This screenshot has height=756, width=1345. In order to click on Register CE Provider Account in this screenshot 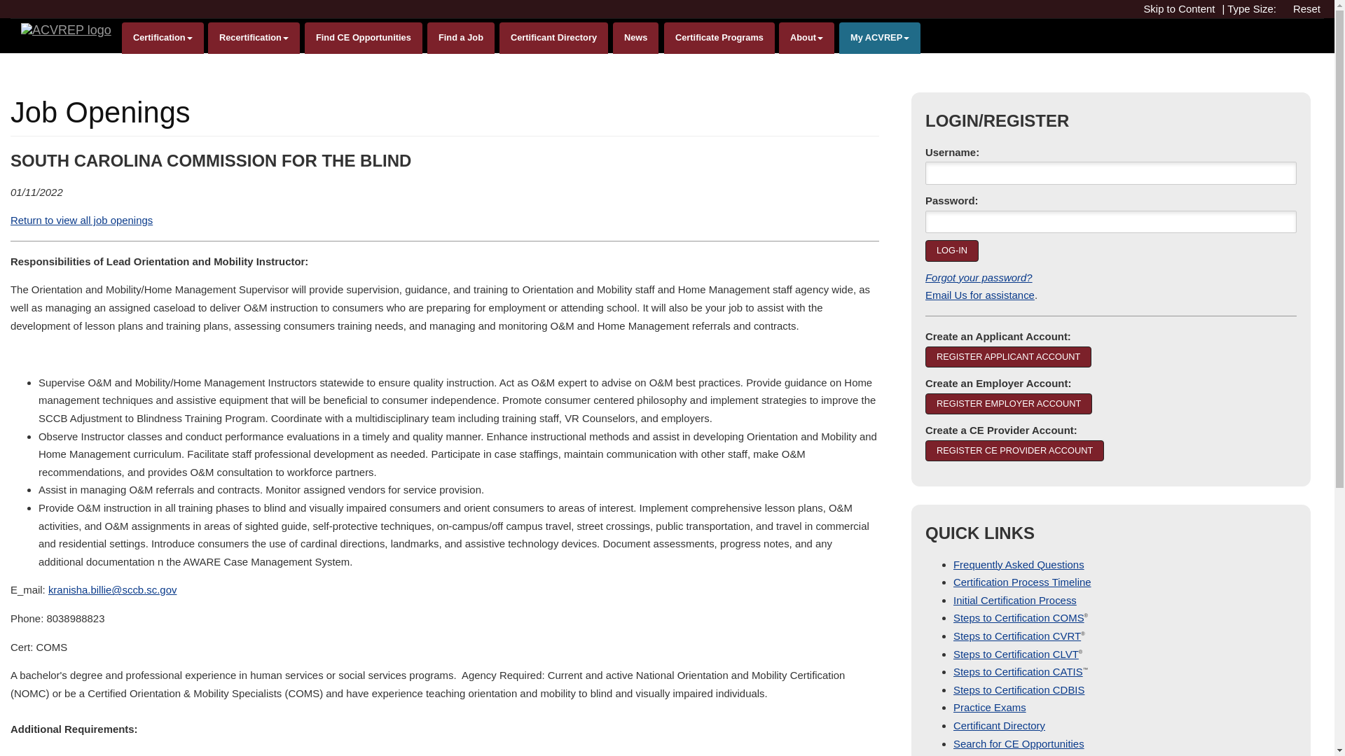, I will do `click(1014, 450)`.